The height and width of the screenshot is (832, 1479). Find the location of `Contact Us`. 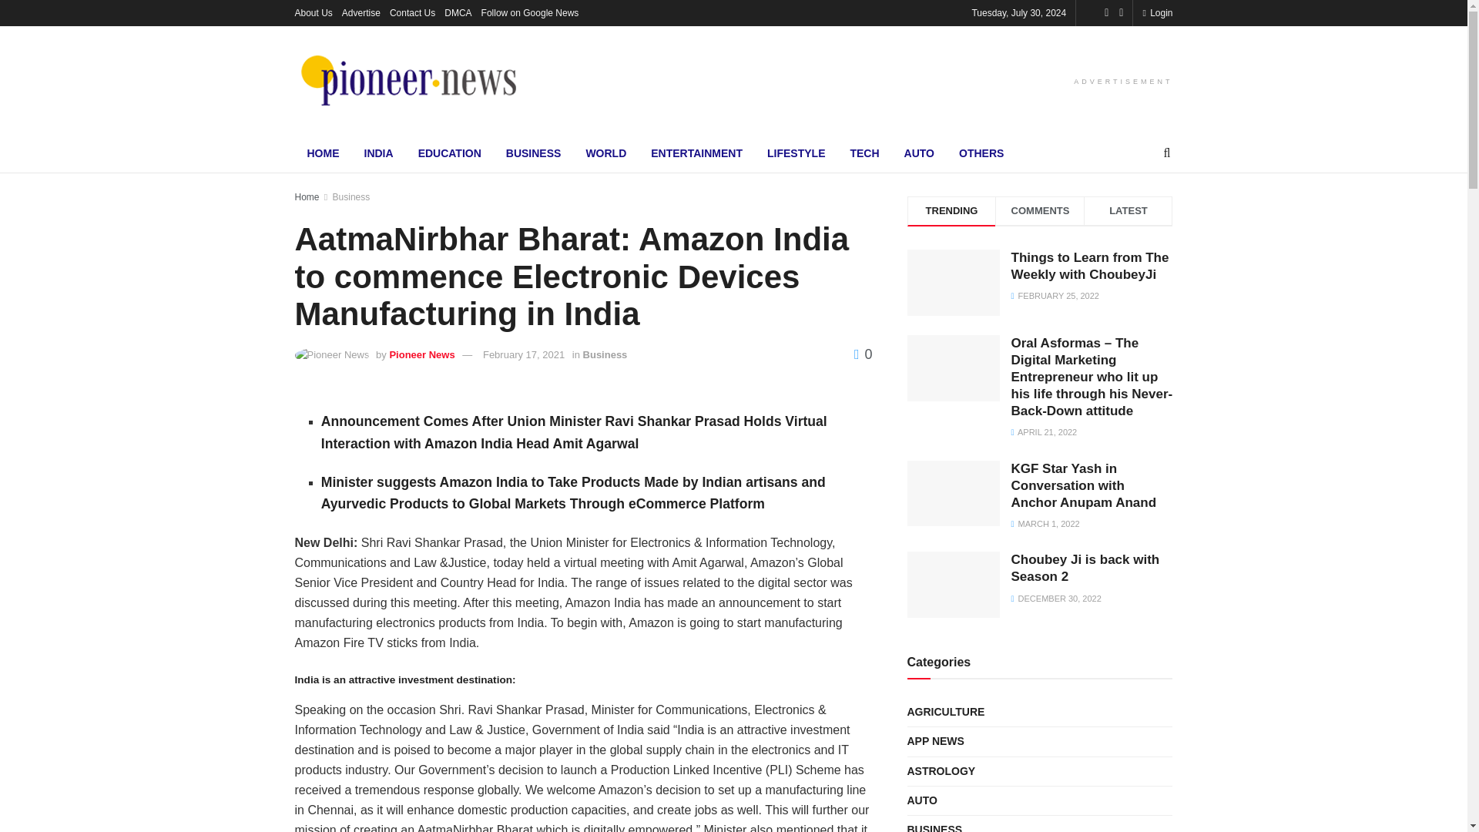

Contact Us is located at coordinates (412, 12).